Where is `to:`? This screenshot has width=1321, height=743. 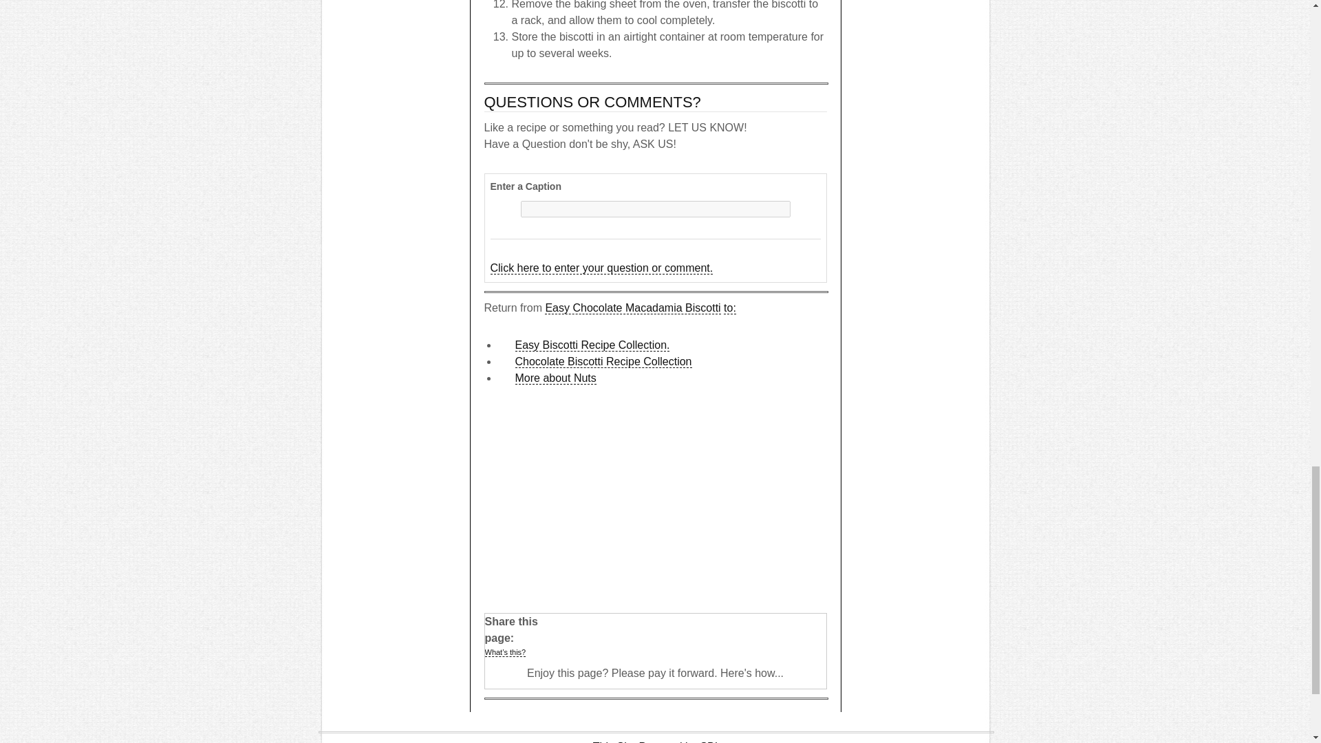
to: is located at coordinates (729, 308).